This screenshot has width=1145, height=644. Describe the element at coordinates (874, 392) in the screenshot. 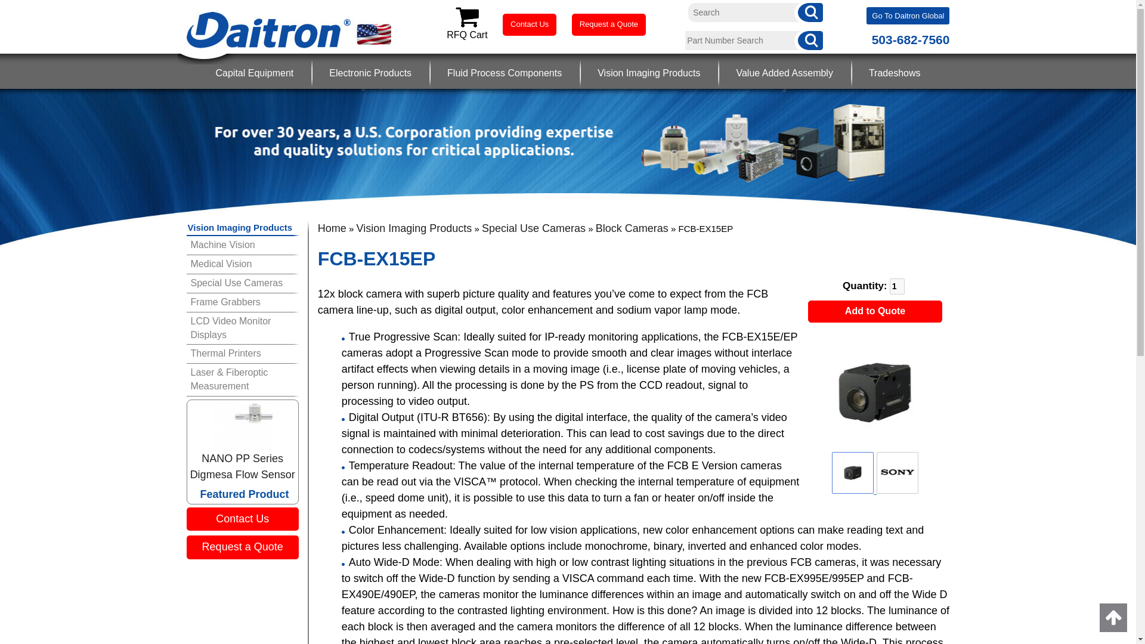

I see `Fcbex15ep` at that location.